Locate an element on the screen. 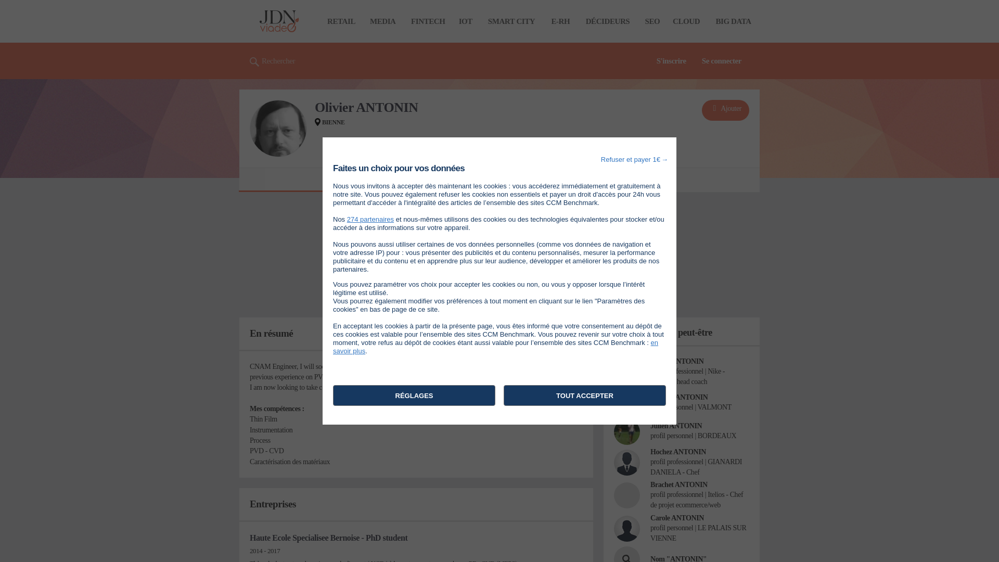 This screenshot has height=562, width=999. PROFIL is located at coordinates (366, 180).